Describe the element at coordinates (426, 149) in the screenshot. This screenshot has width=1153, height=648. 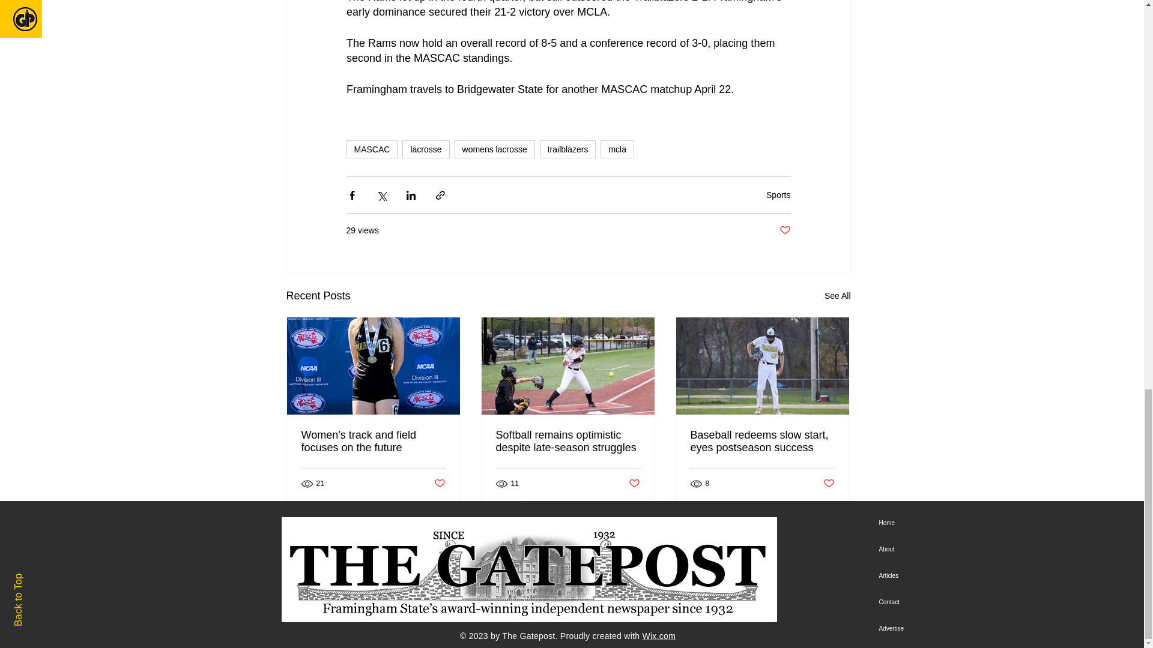
I see `lacrosse` at that location.